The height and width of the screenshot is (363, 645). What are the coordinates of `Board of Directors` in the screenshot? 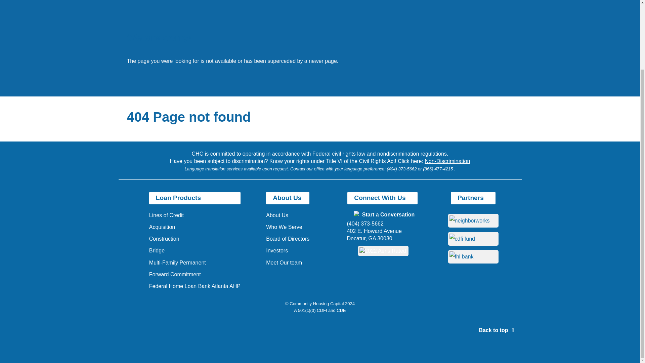 It's located at (288, 239).